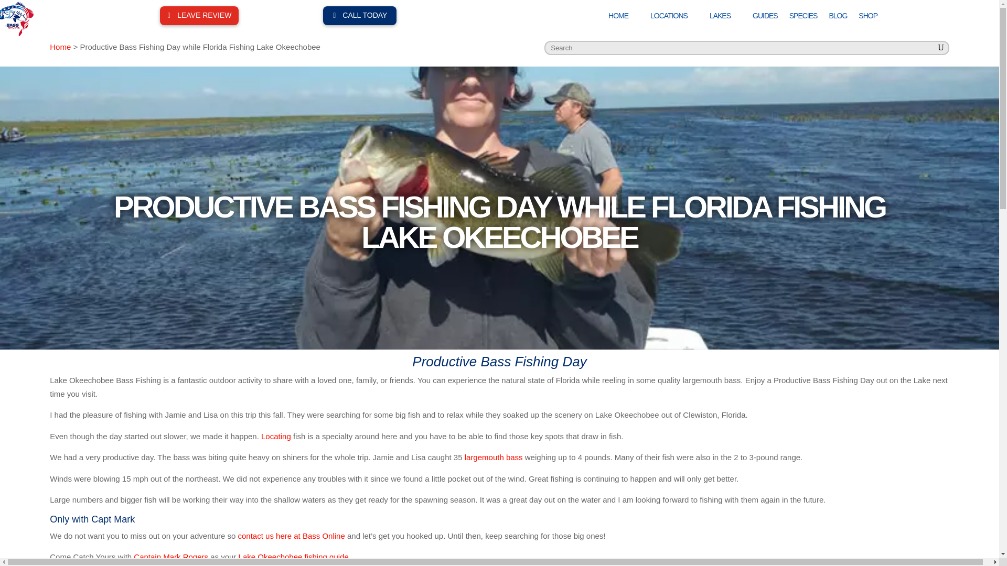 Image resolution: width=1007 pixels, height=566 pixels. Describe the element at coordinates (867, 18) in the screenshot. I see `SHOP` at that location.